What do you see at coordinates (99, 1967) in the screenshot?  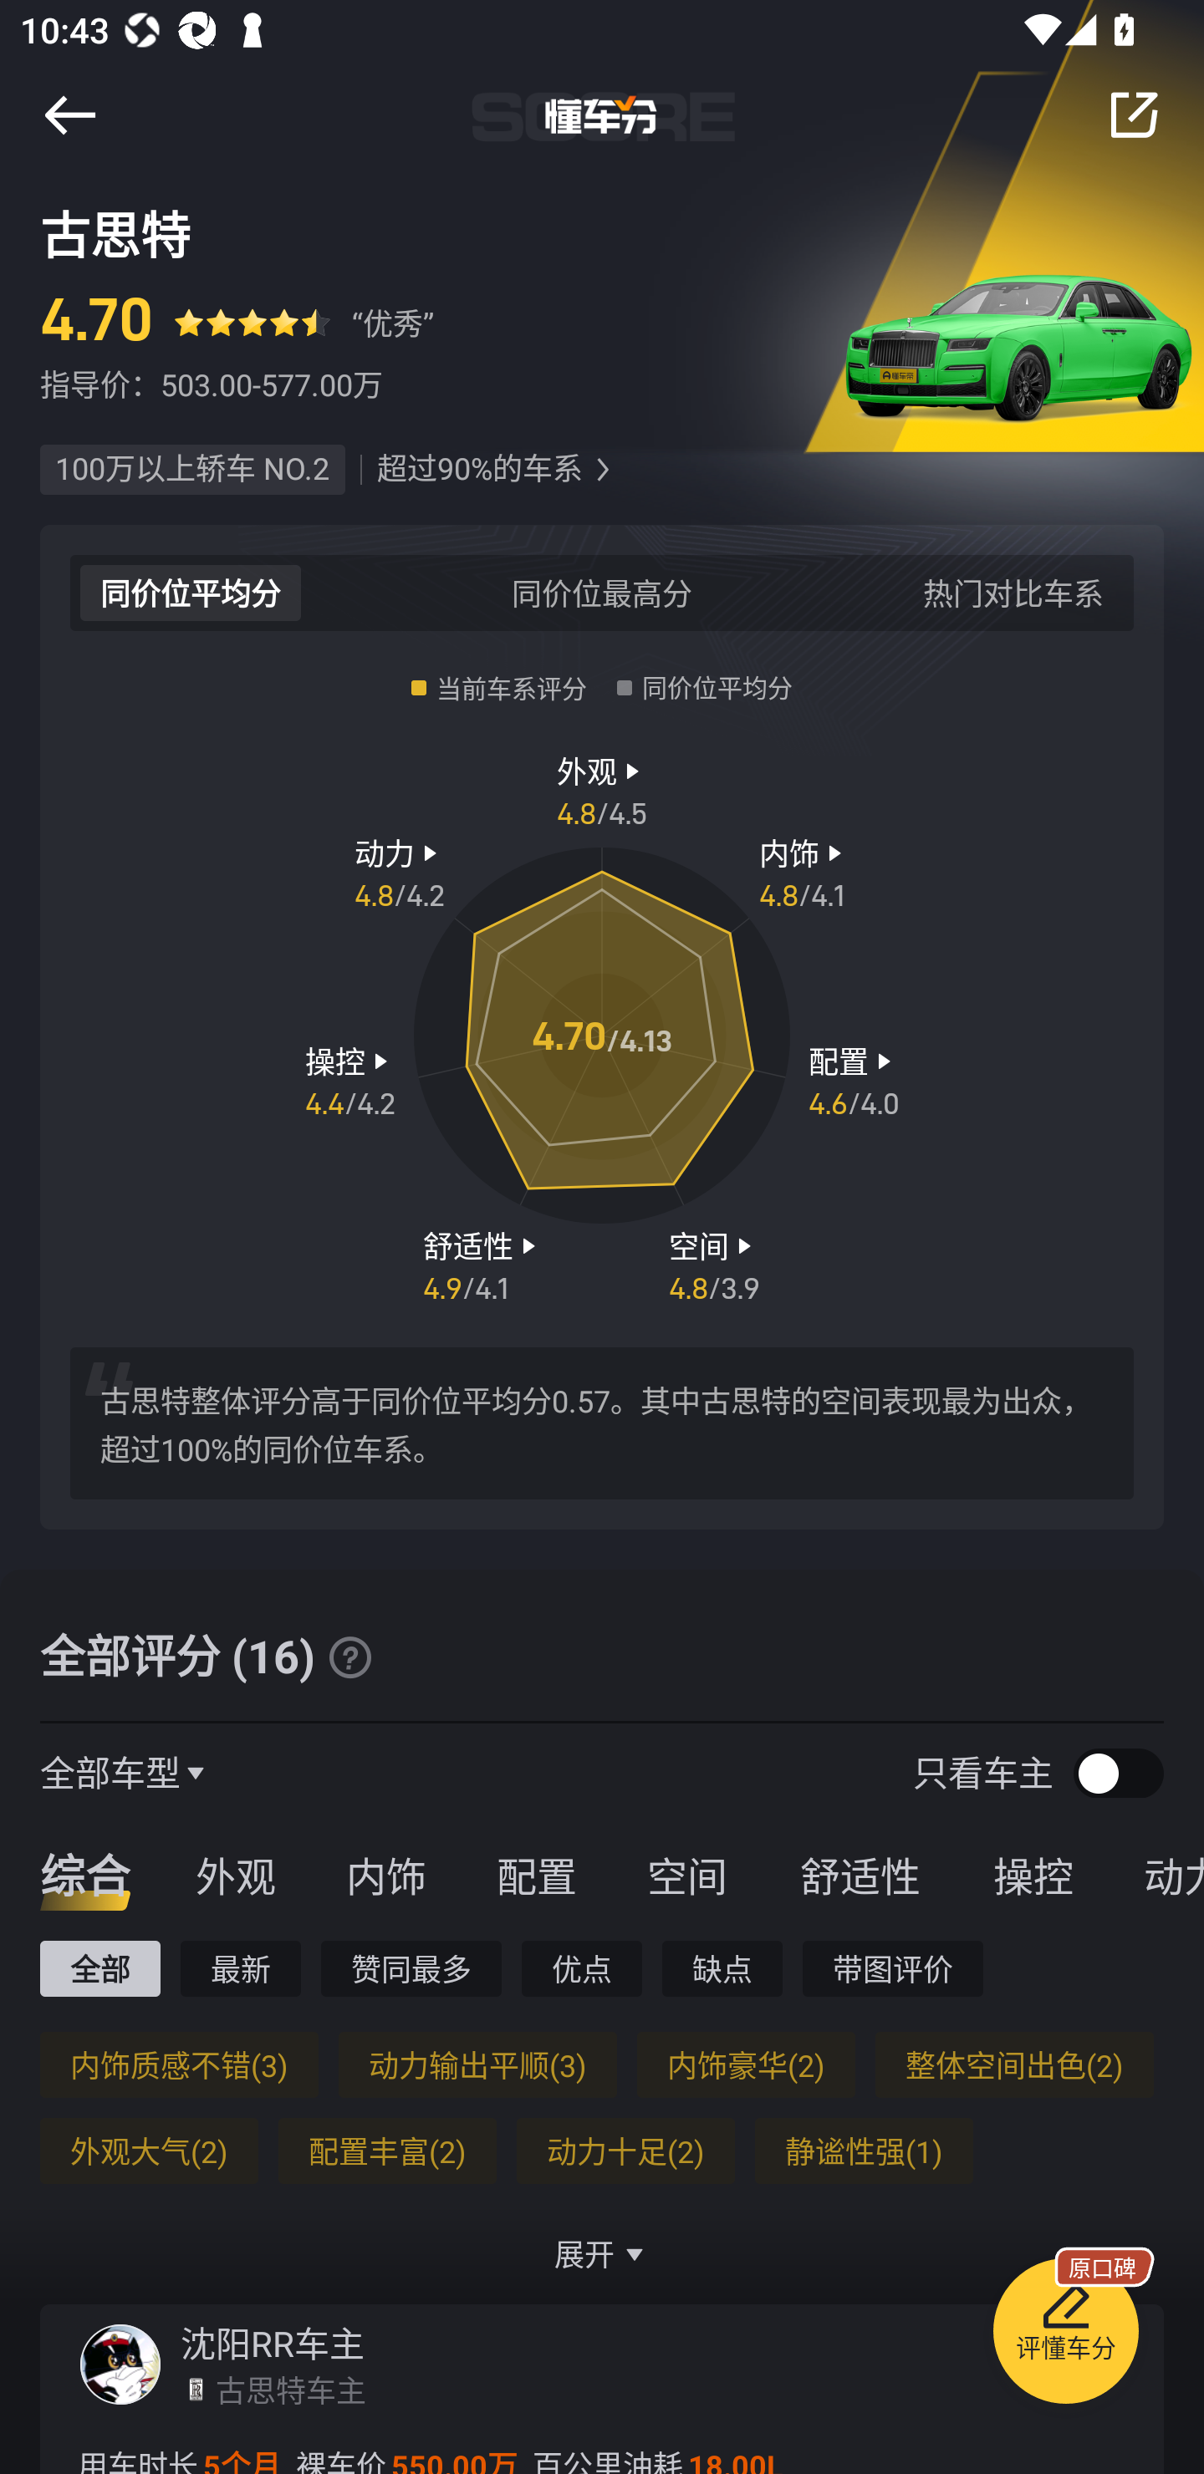 I see `全部` at bounding box center [99, 1967].